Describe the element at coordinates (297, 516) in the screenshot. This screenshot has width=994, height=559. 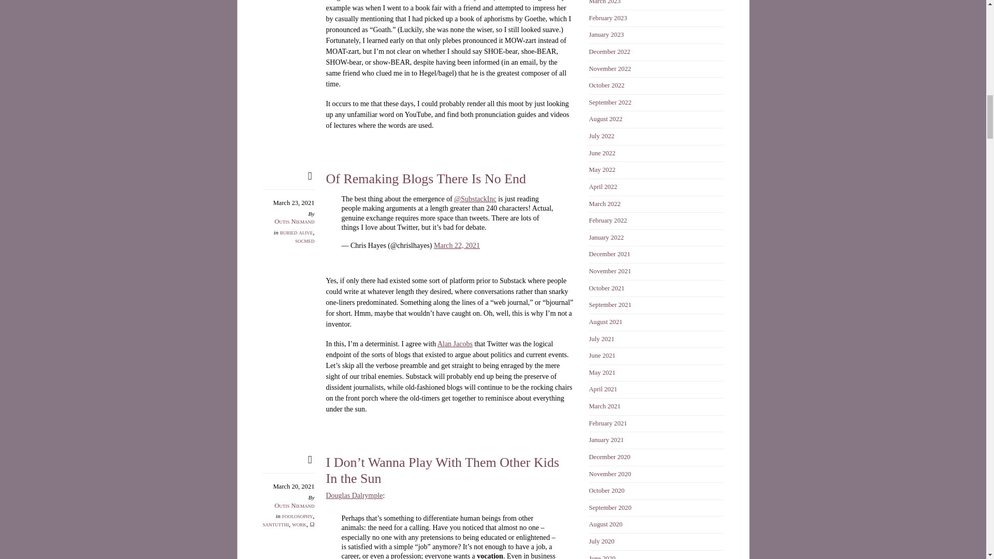
I see `foolosophy` at that location.